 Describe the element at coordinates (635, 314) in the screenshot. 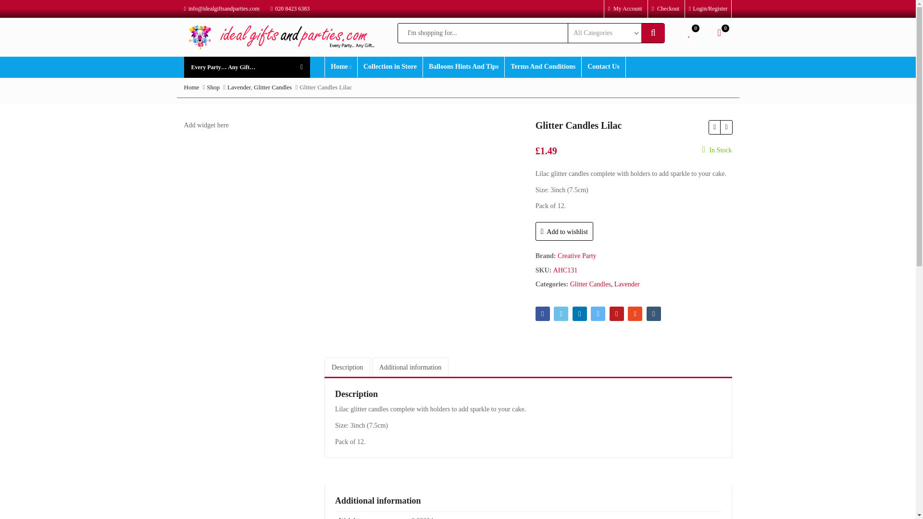

I see `Share on Stumbleupon` at that location.